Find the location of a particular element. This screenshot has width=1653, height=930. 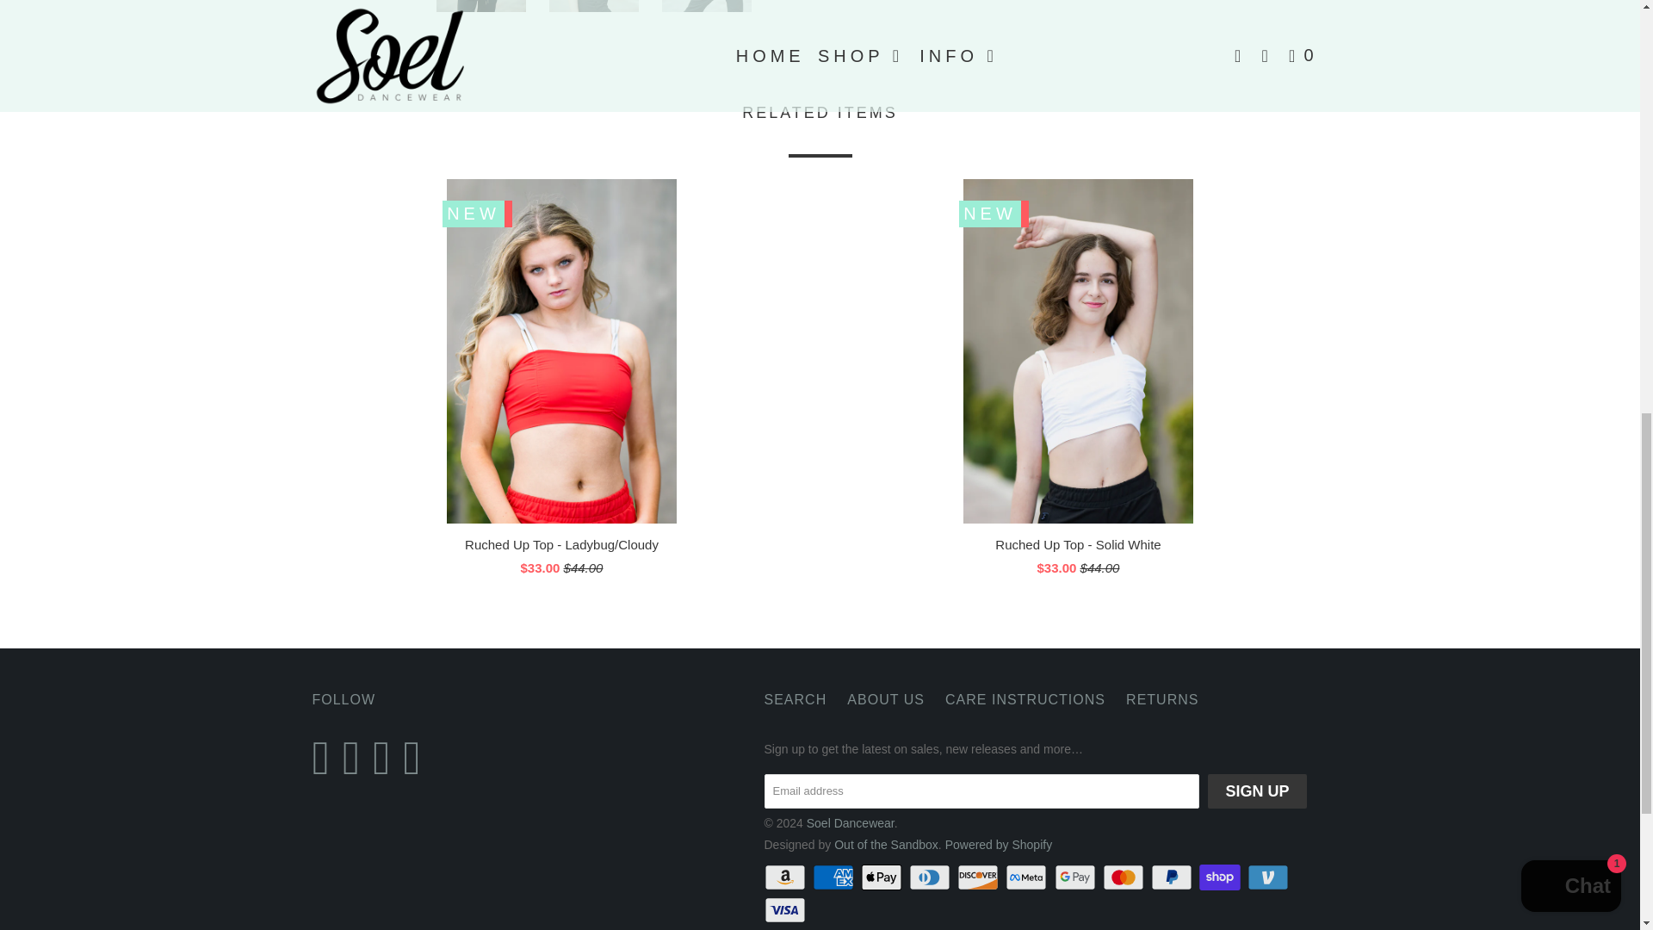

Apple Pay is located at coordinates (883, 877).